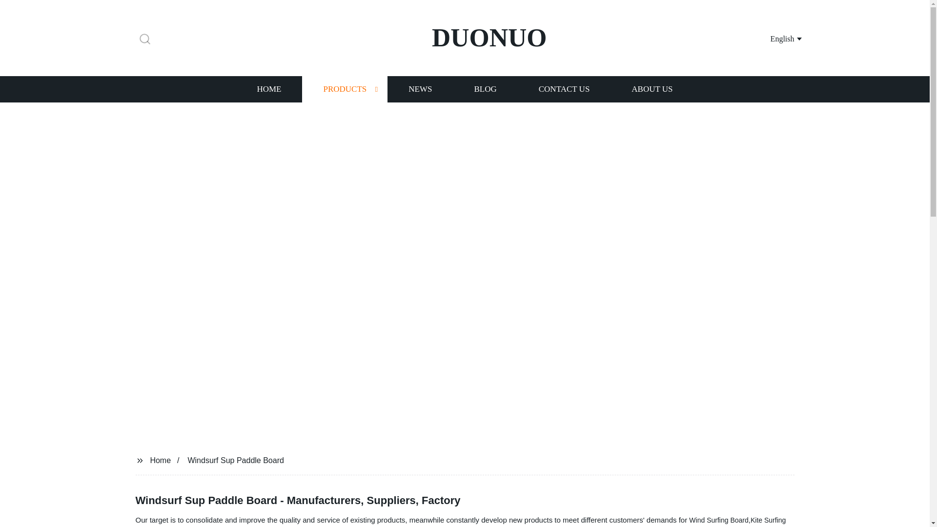 Image resolution: width=937 pixels, height=527 pixels. I want to click on Windsurf Sup Paddle Board, so click(235, 460).